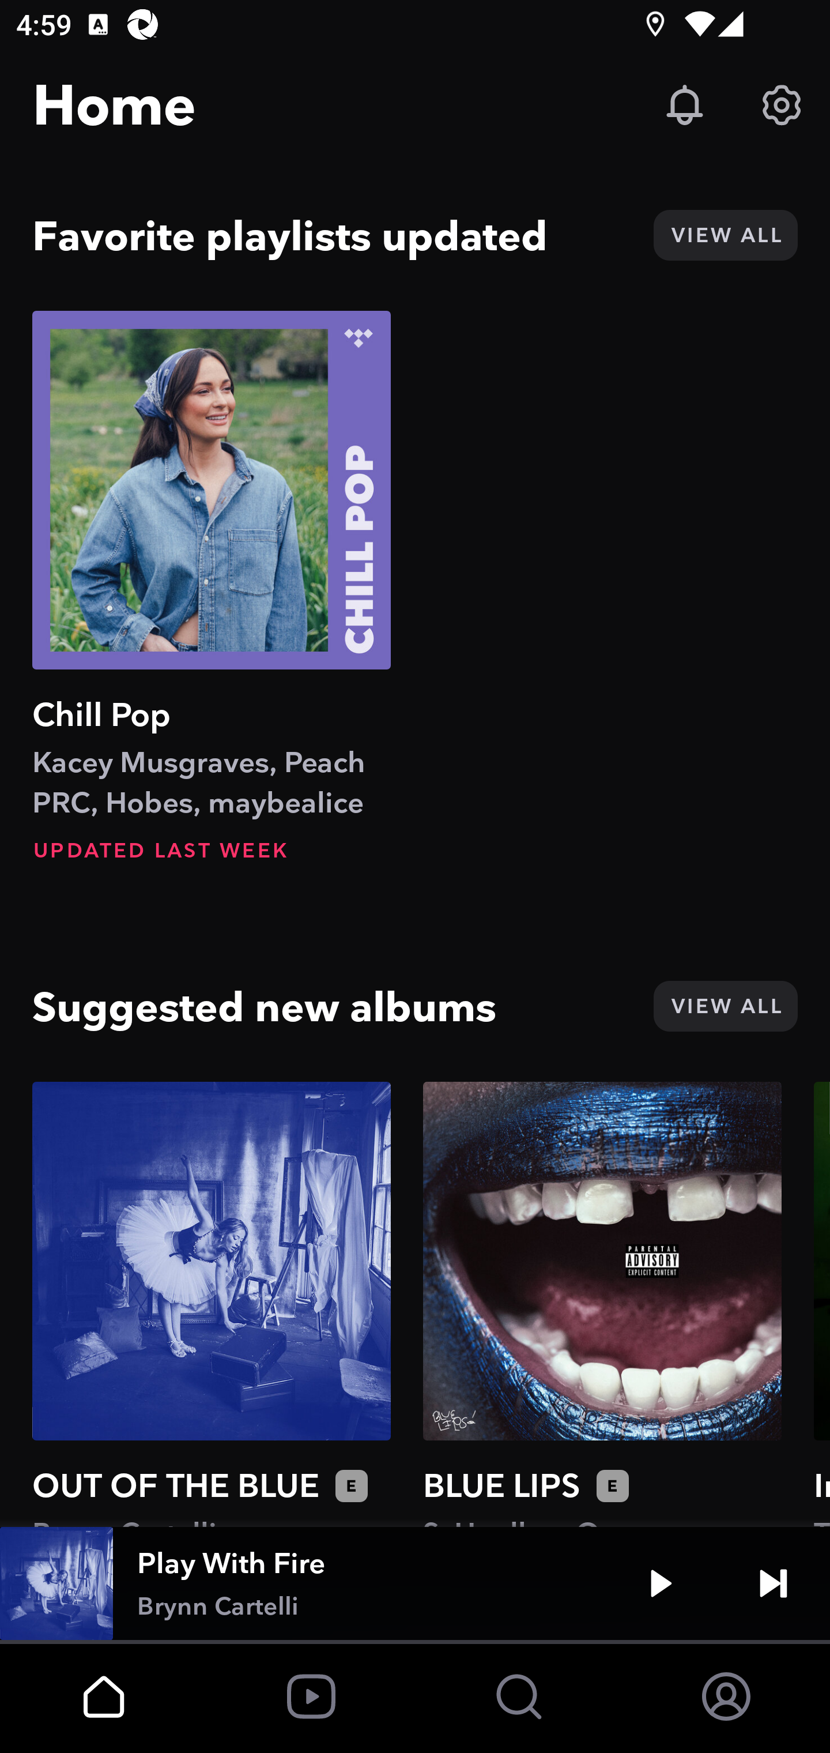  I want to click on VIEW ALL, so click(725, 1006).